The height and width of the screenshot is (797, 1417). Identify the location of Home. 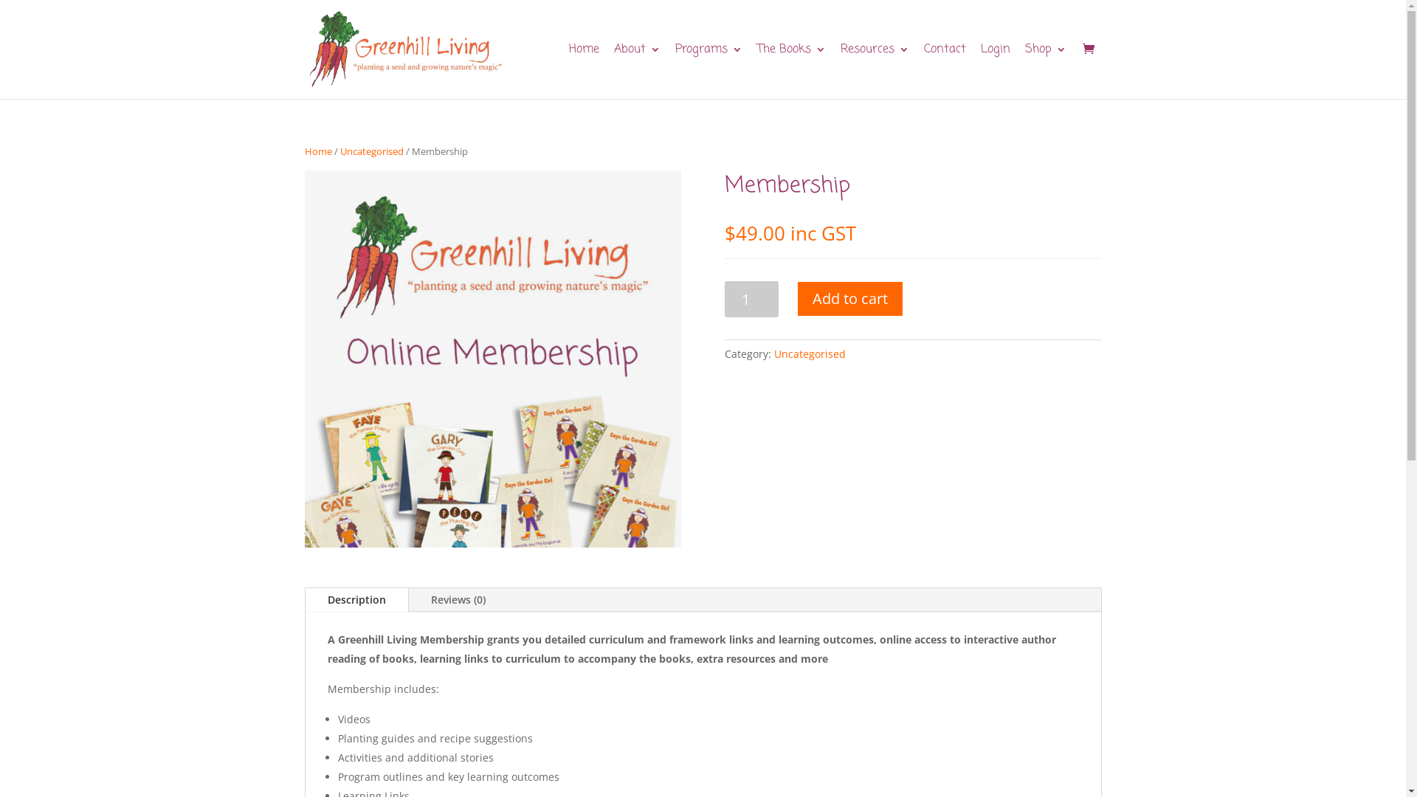
(583, 72).